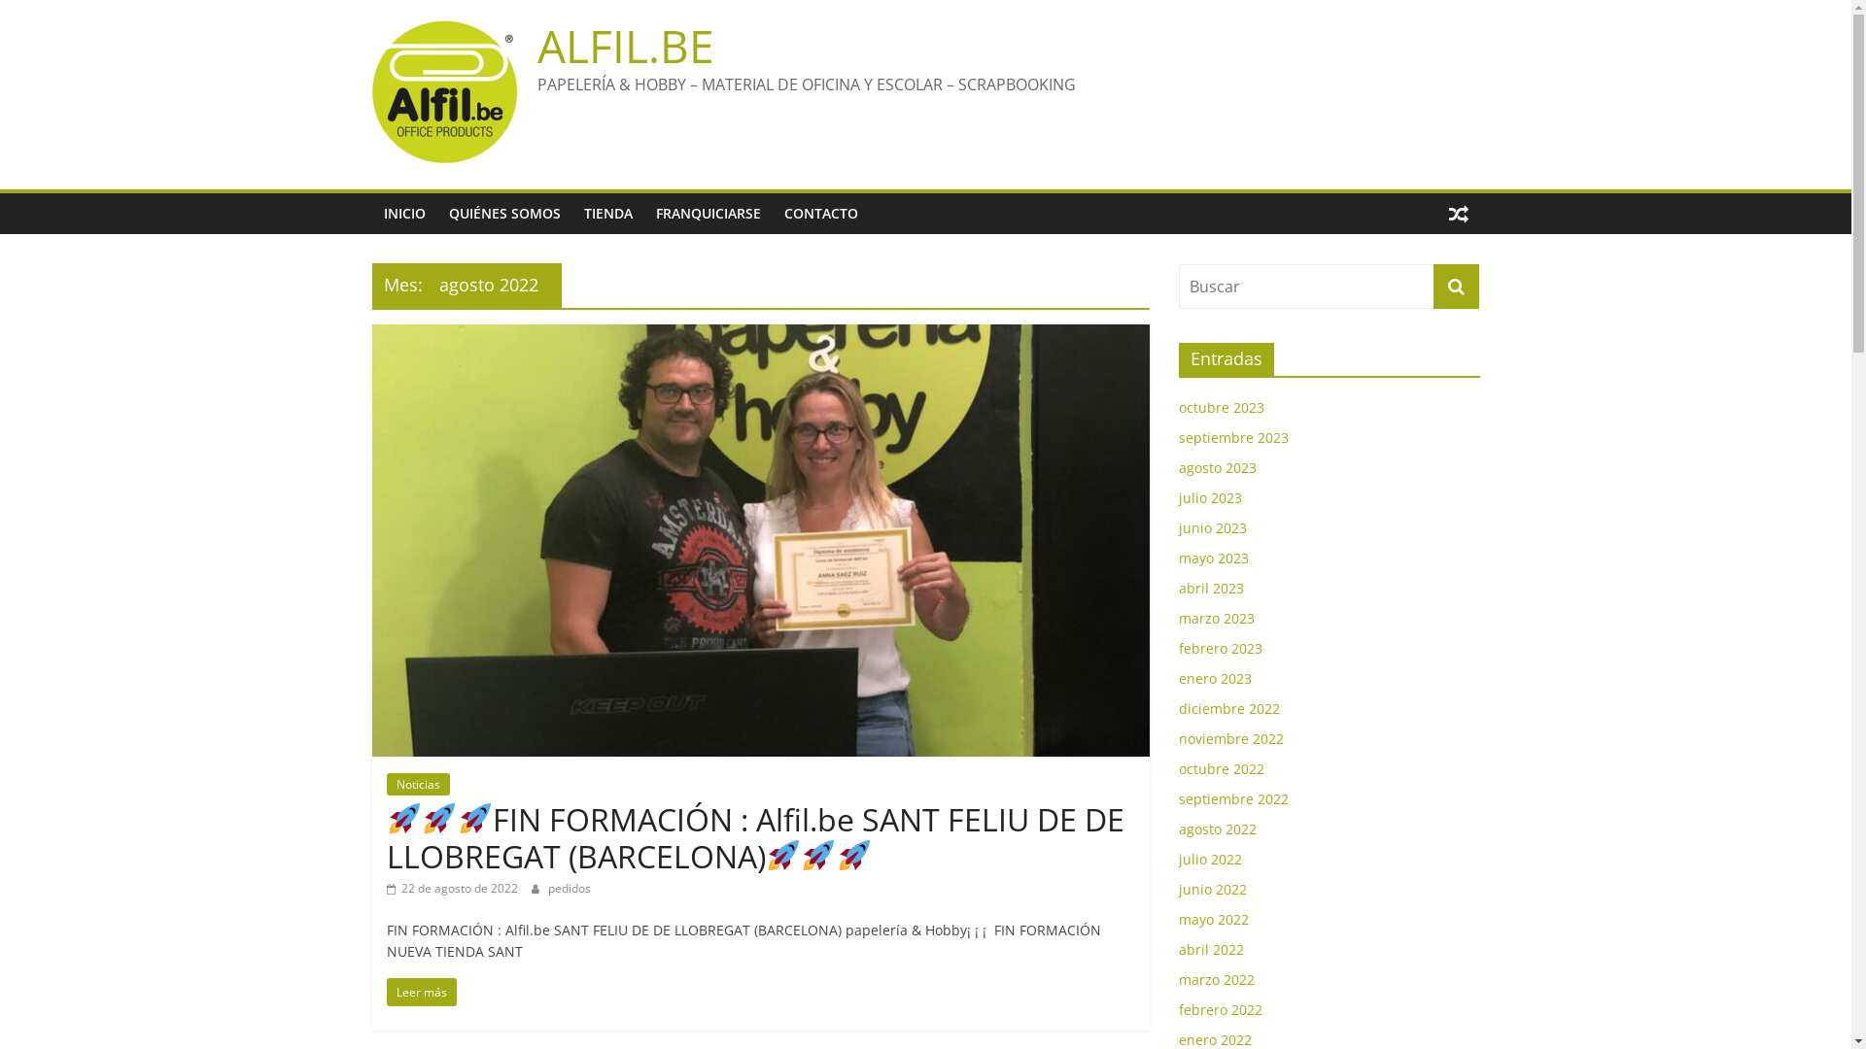 Image resolution: width=1866 pixels, height=1049 pixels. Describe the element at coordinates (418, 785) in the screenshot. I see `Noticias` at that location.